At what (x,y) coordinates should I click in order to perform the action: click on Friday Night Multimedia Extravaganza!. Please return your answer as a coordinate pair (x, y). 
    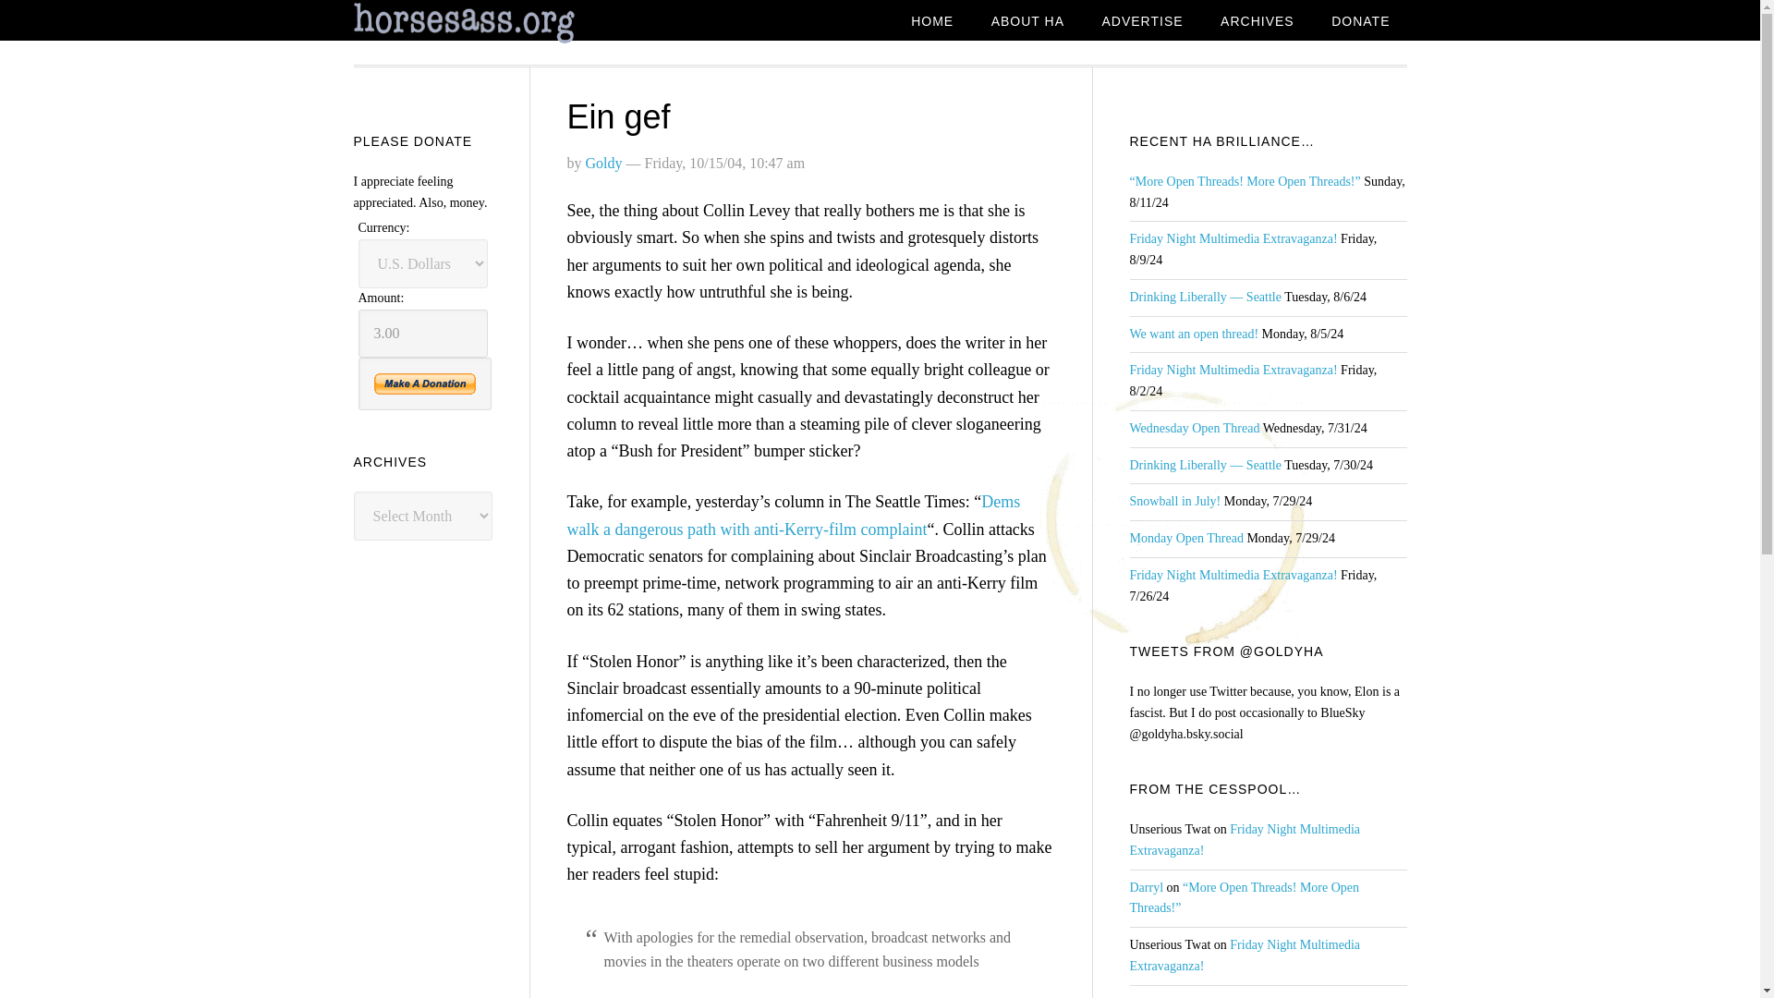
    Looking at the image, I should click on (1233, 238).